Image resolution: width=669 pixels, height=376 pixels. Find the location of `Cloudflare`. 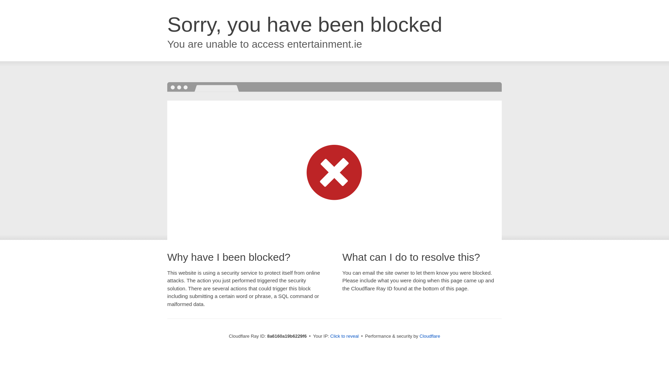

Cloudflare is located at coordinates (430, 336).